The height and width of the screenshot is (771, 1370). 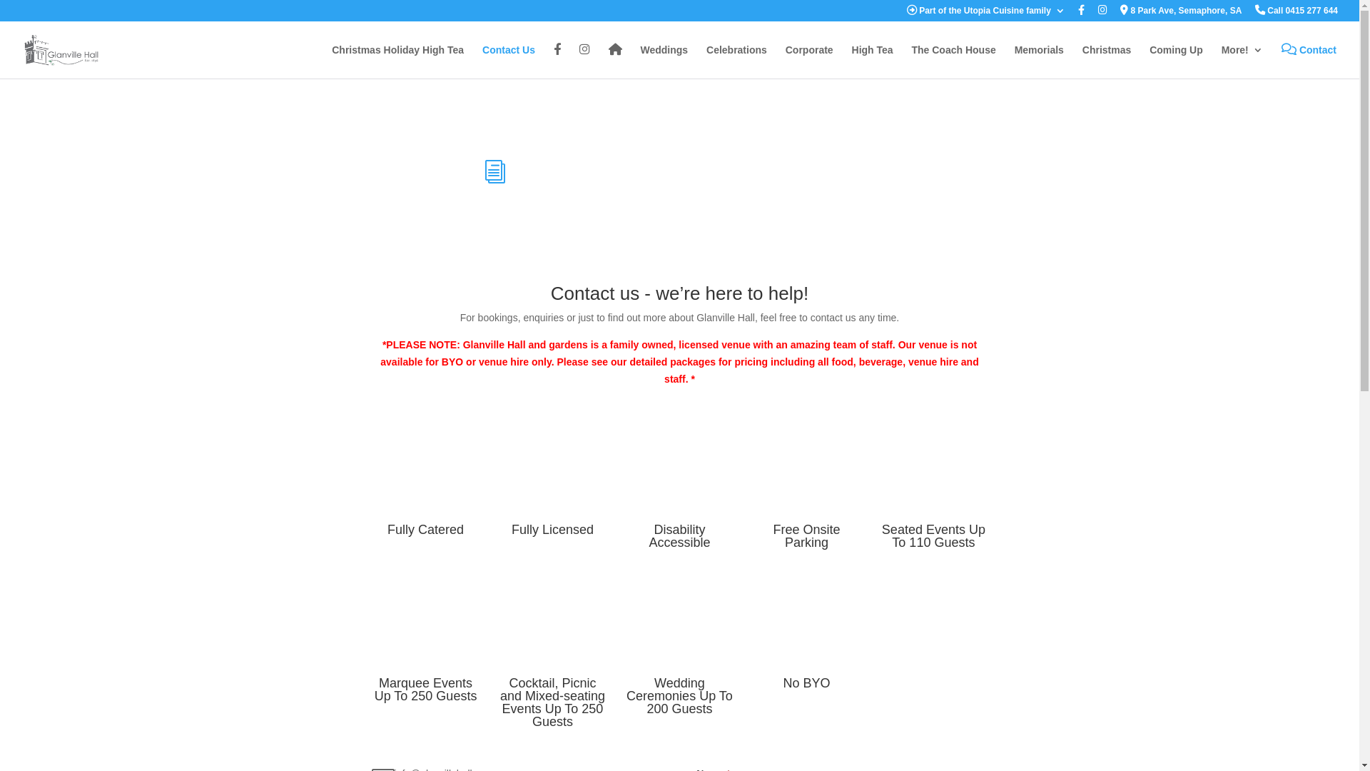 I want to click on More!, so click(x=1242, y=61).